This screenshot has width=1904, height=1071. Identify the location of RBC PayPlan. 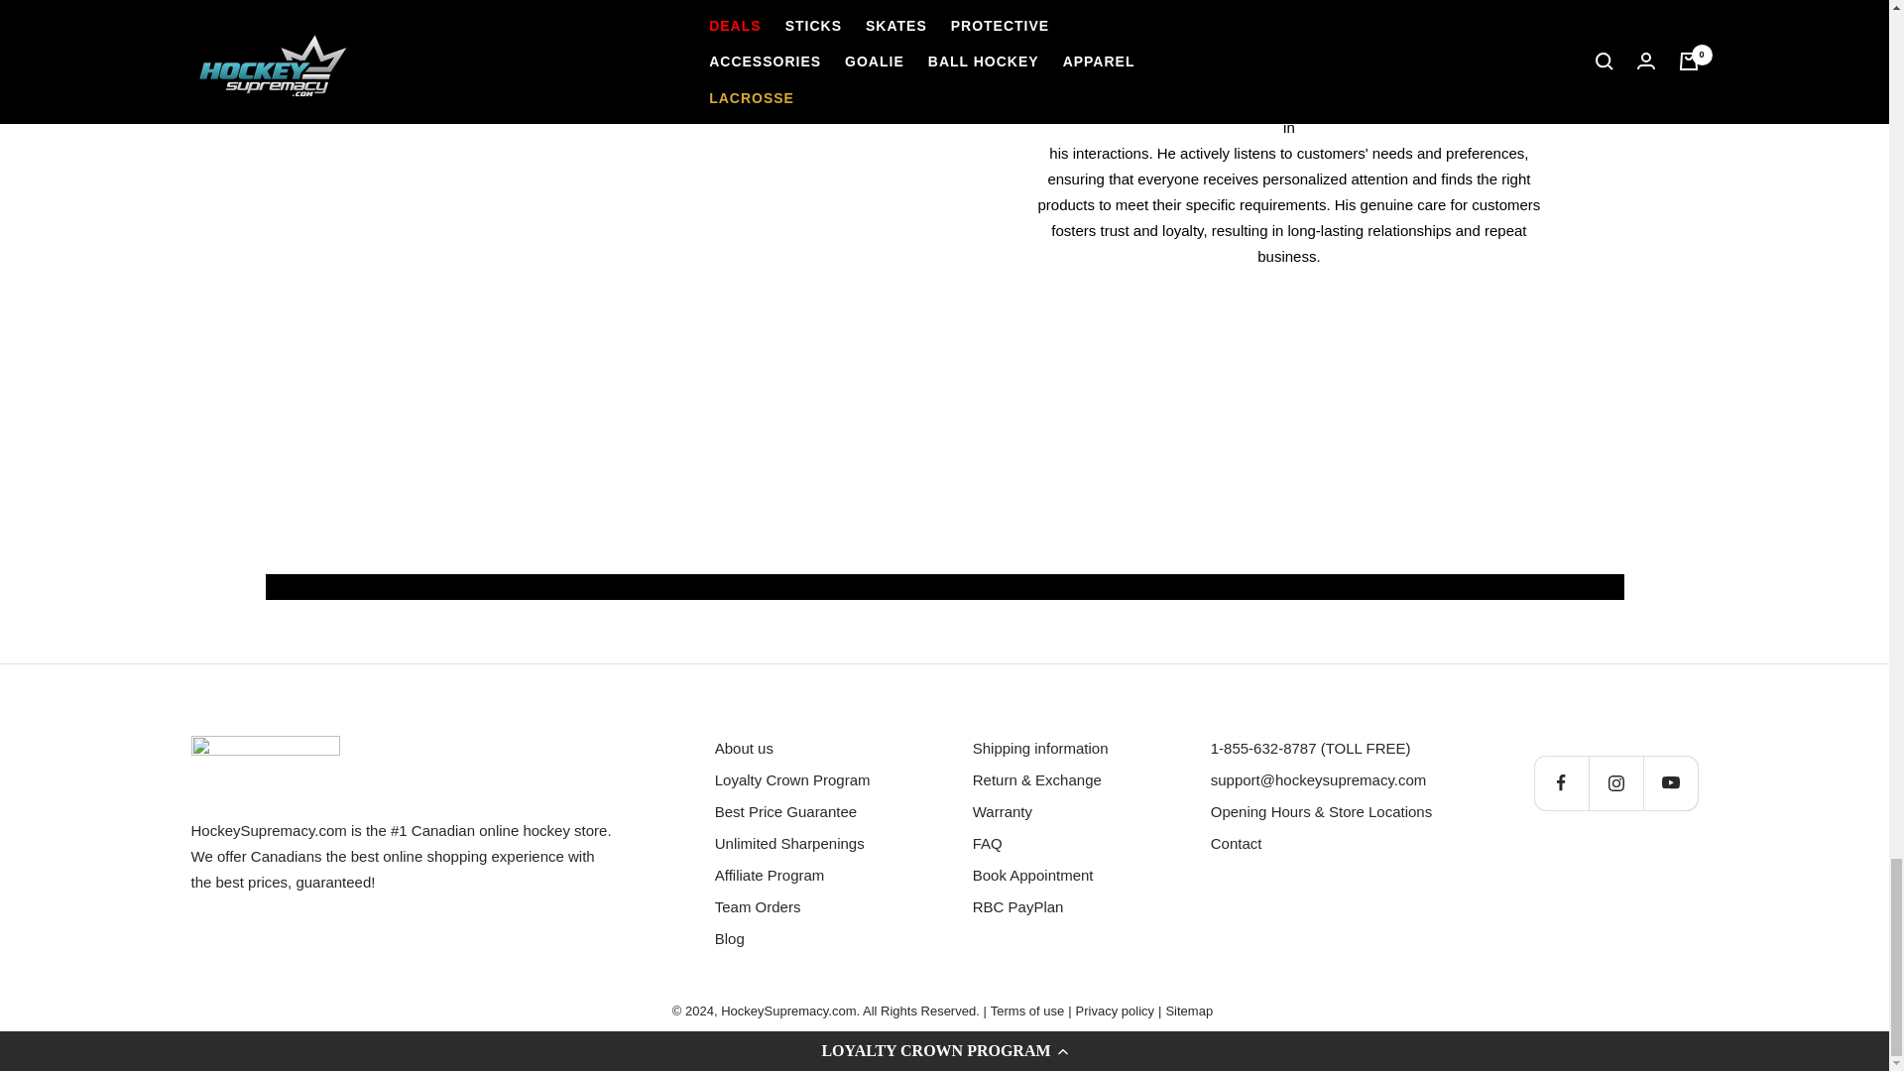
(1018, 906).